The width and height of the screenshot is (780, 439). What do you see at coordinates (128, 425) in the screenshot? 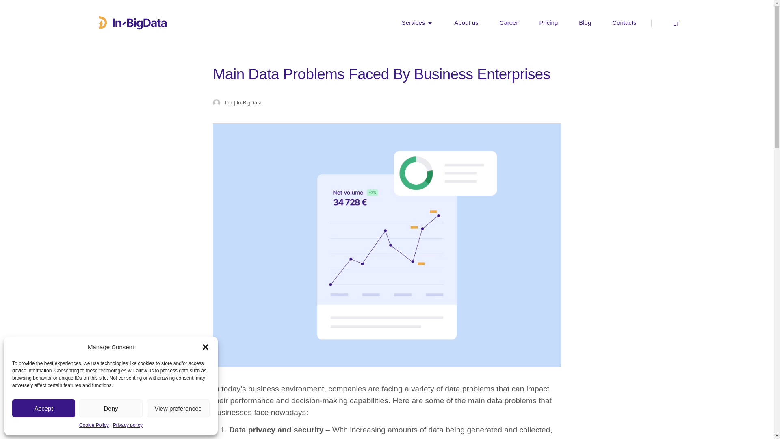
I see `Privacy policy` at bounding box center [128, 425].